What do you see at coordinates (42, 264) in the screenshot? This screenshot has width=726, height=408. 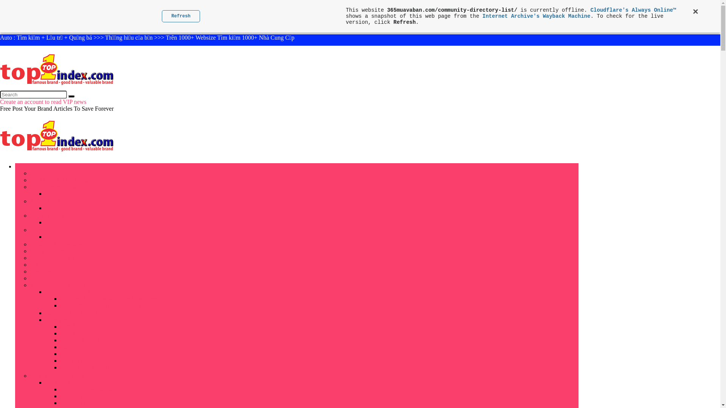 I see `All stores` at bounding box center [42, 264].